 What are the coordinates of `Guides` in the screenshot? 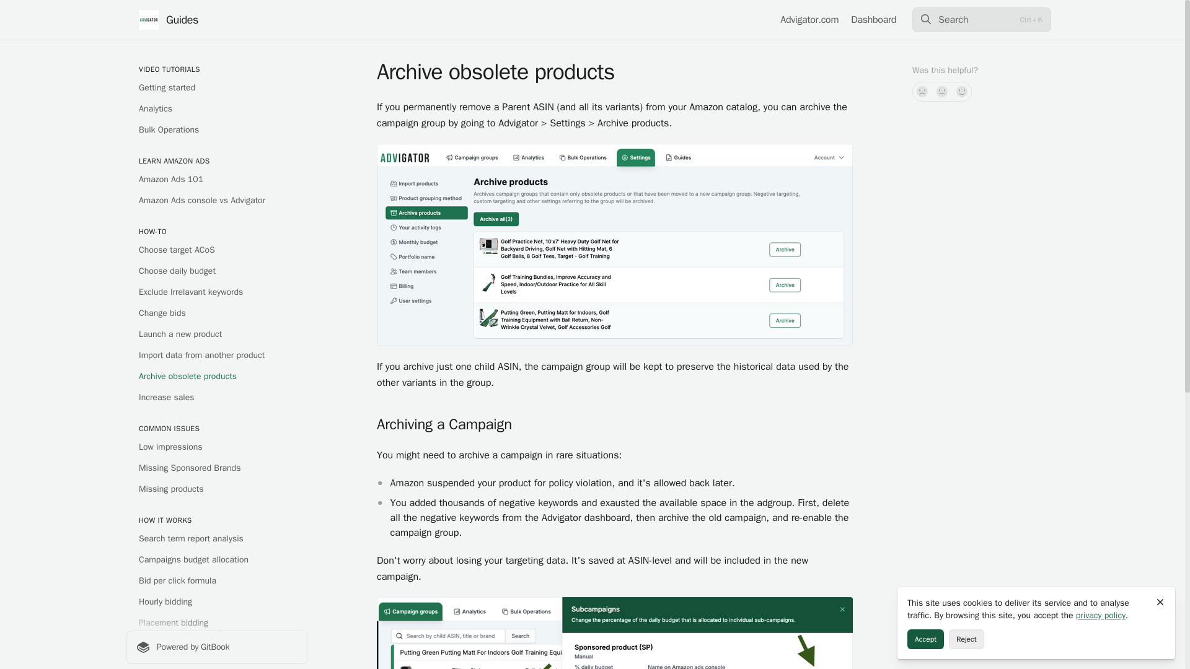 It's located at (169, 20).